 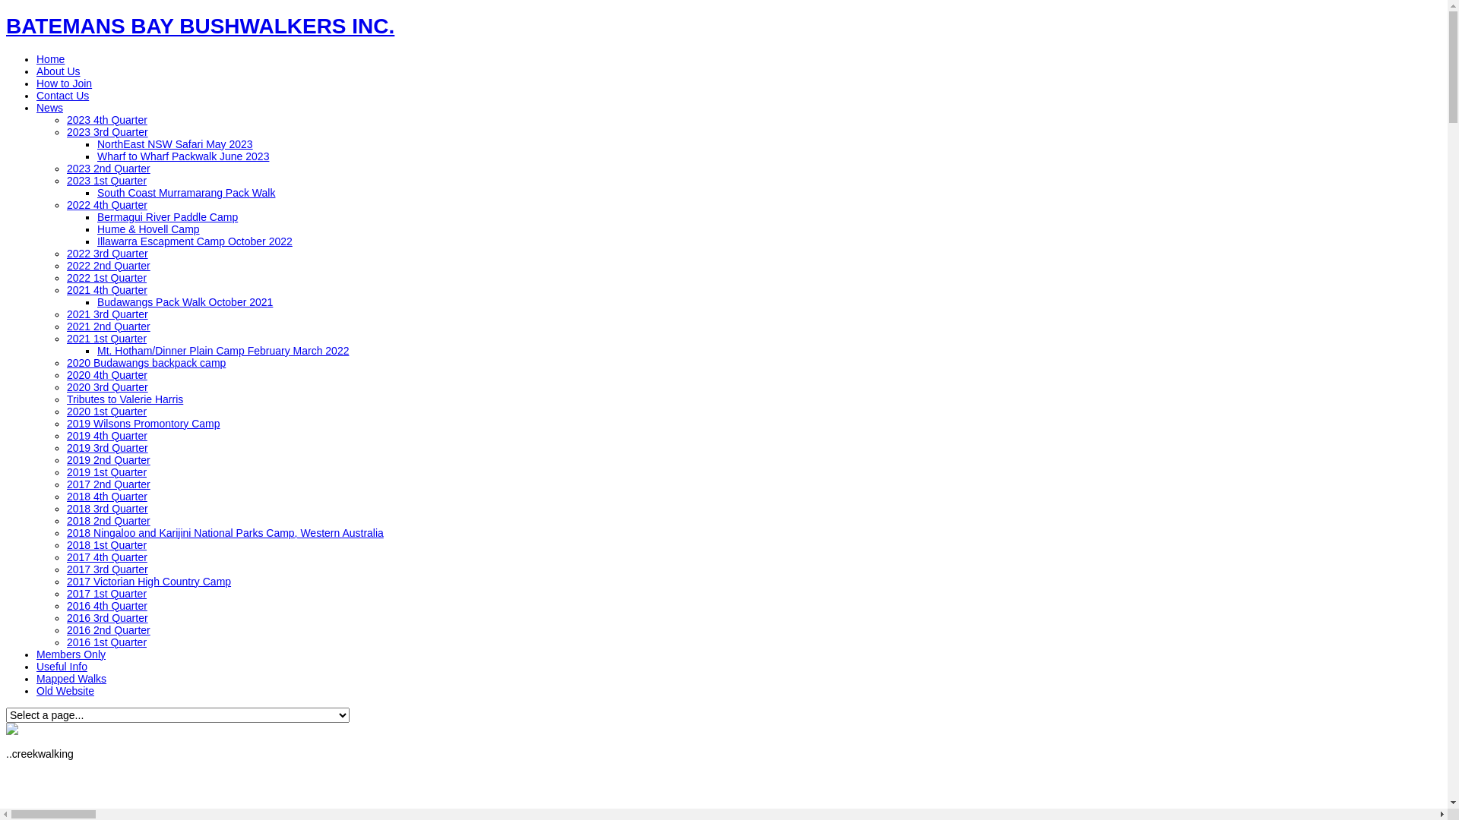 What do you see at coordinates (107, 497) in the screenshot?
I see `2018 4th Quarter` at bounding box center [107, 497].